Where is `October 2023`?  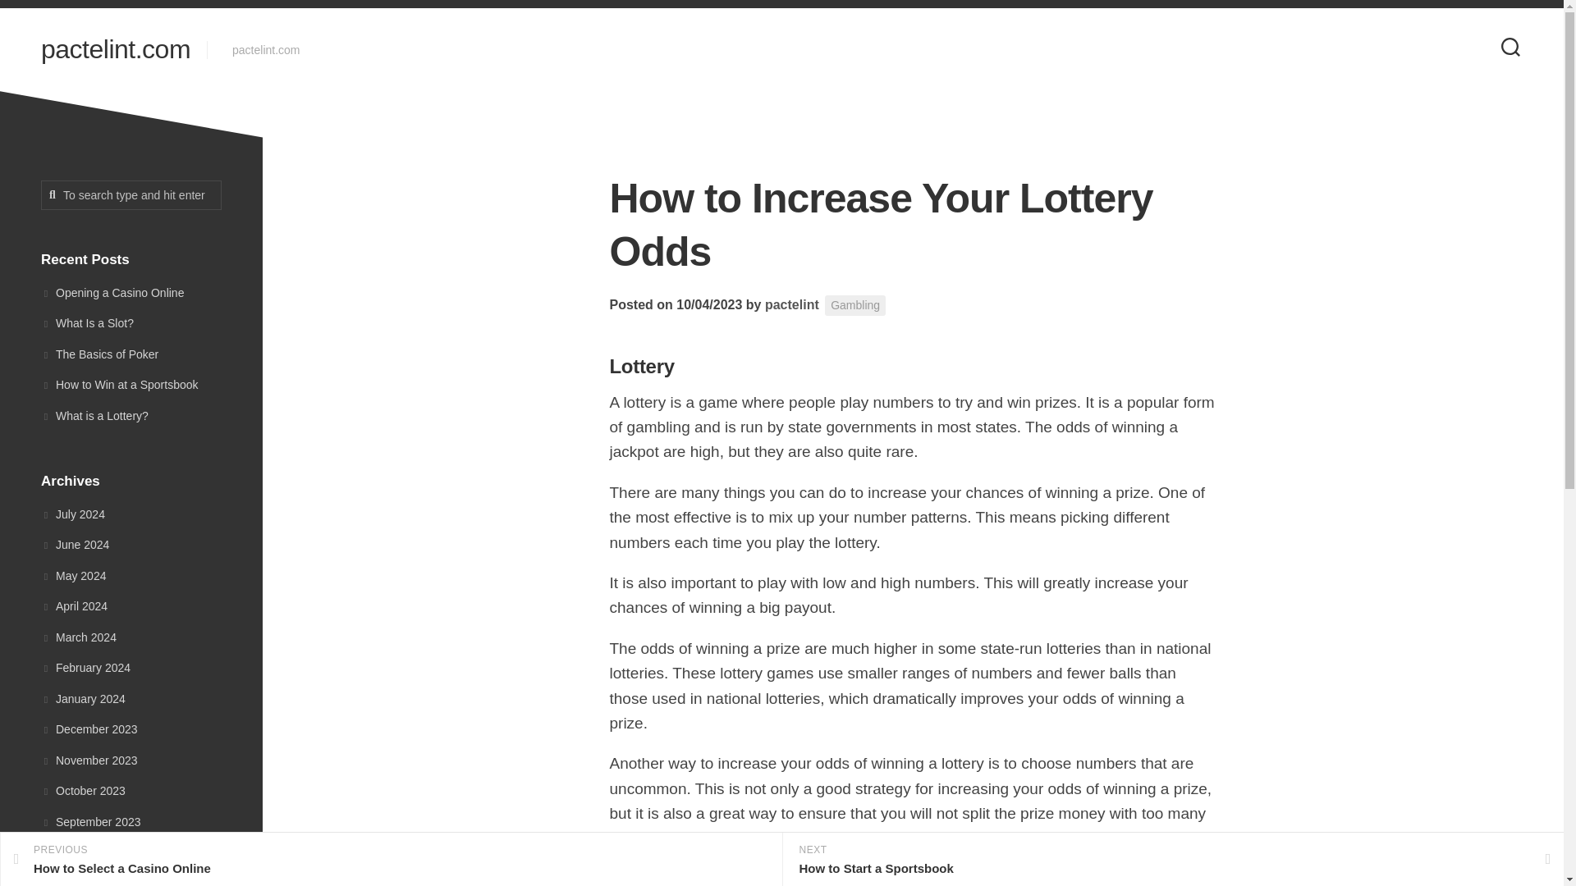 October 2023 is located at coordinates (83, 791).